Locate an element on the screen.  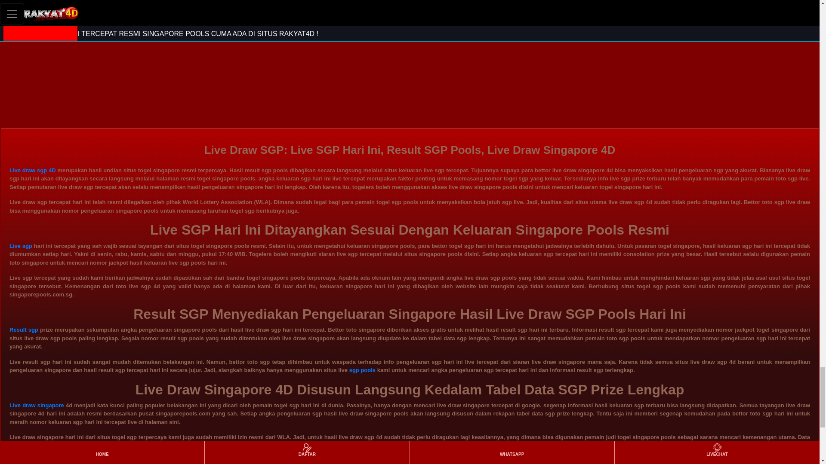
Live draw singapore is located at coordinates (37, 406).